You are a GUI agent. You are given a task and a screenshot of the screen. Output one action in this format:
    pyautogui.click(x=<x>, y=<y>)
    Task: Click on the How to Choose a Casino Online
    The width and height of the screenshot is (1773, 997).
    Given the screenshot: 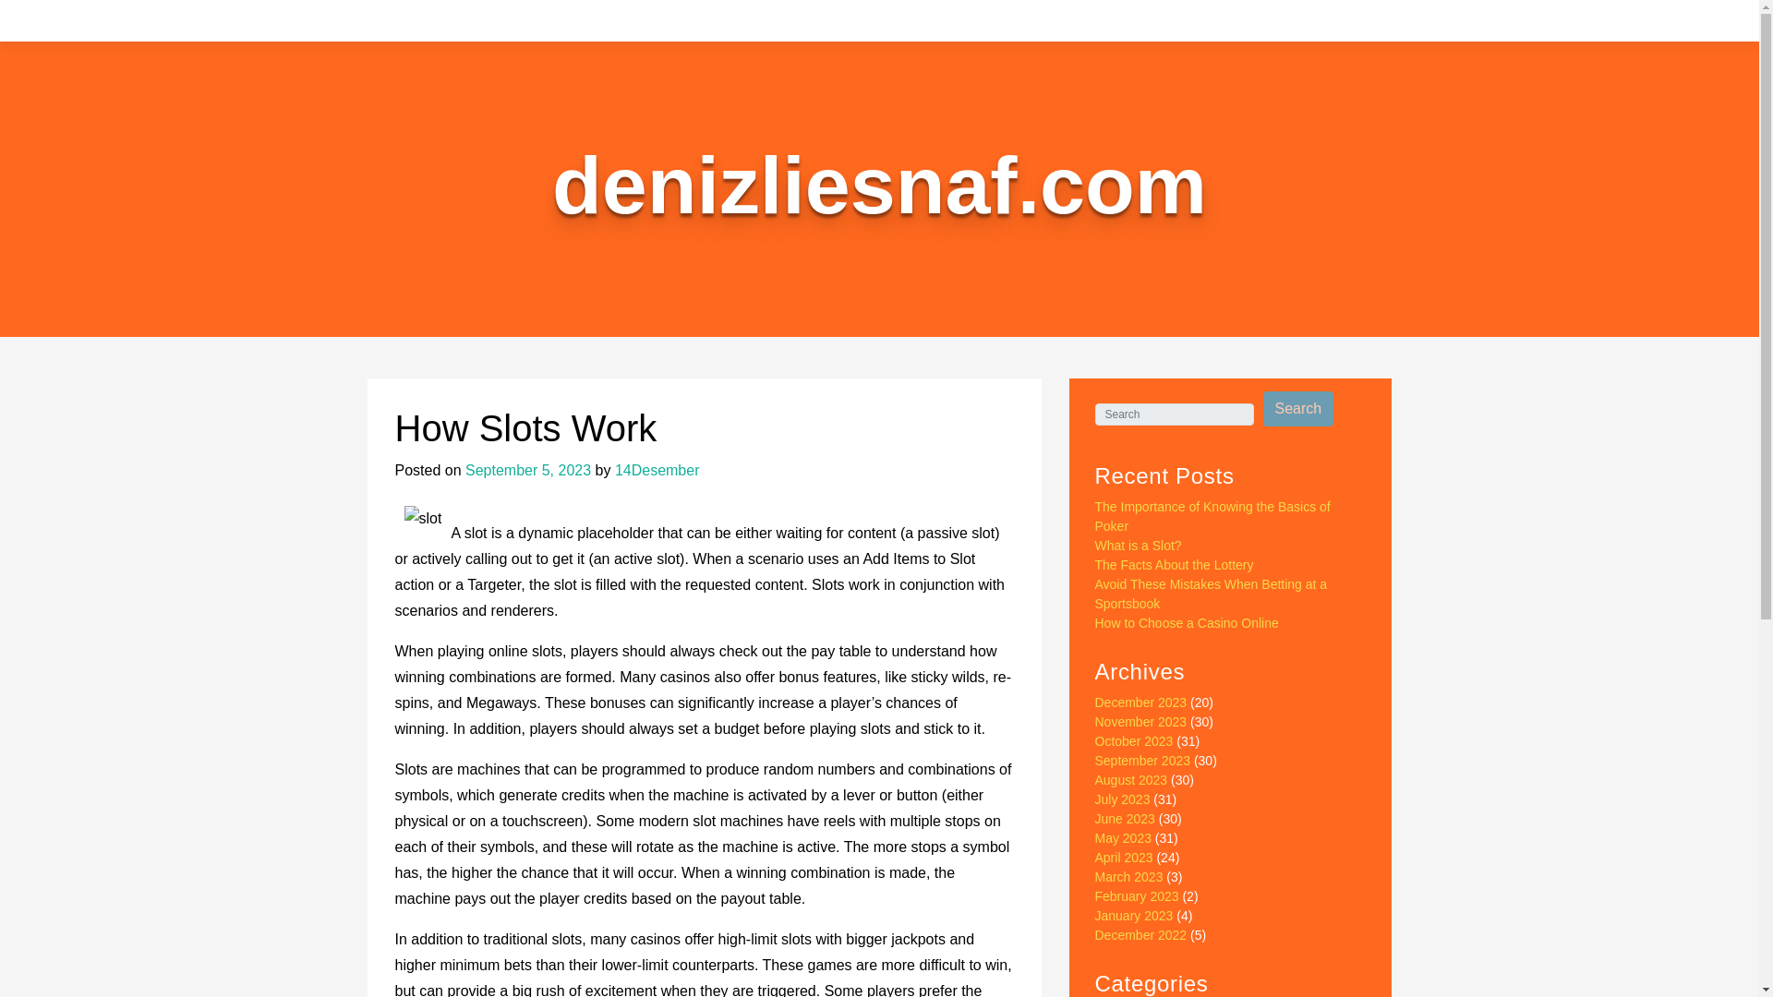 What is the action you would take?
    pyautogui.click(x=1187, y=622)
    